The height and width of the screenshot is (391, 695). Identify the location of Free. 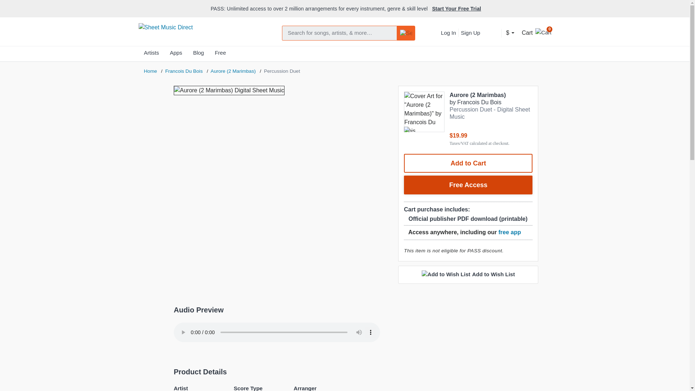
(220, 54).